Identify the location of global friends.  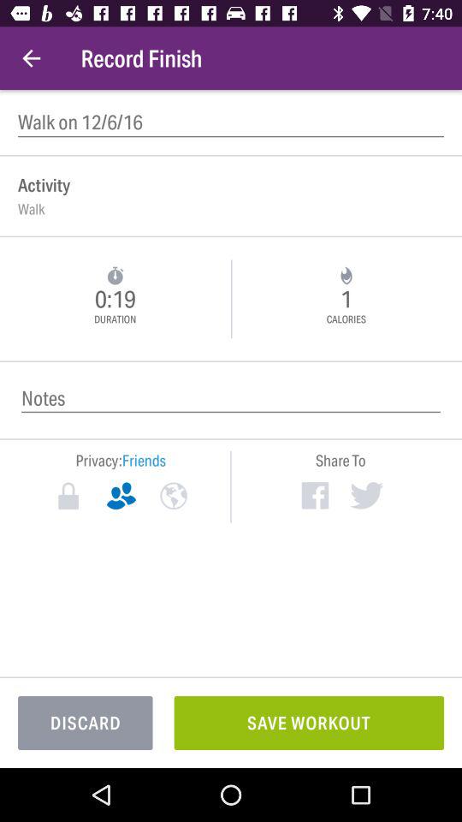
(173, 496).